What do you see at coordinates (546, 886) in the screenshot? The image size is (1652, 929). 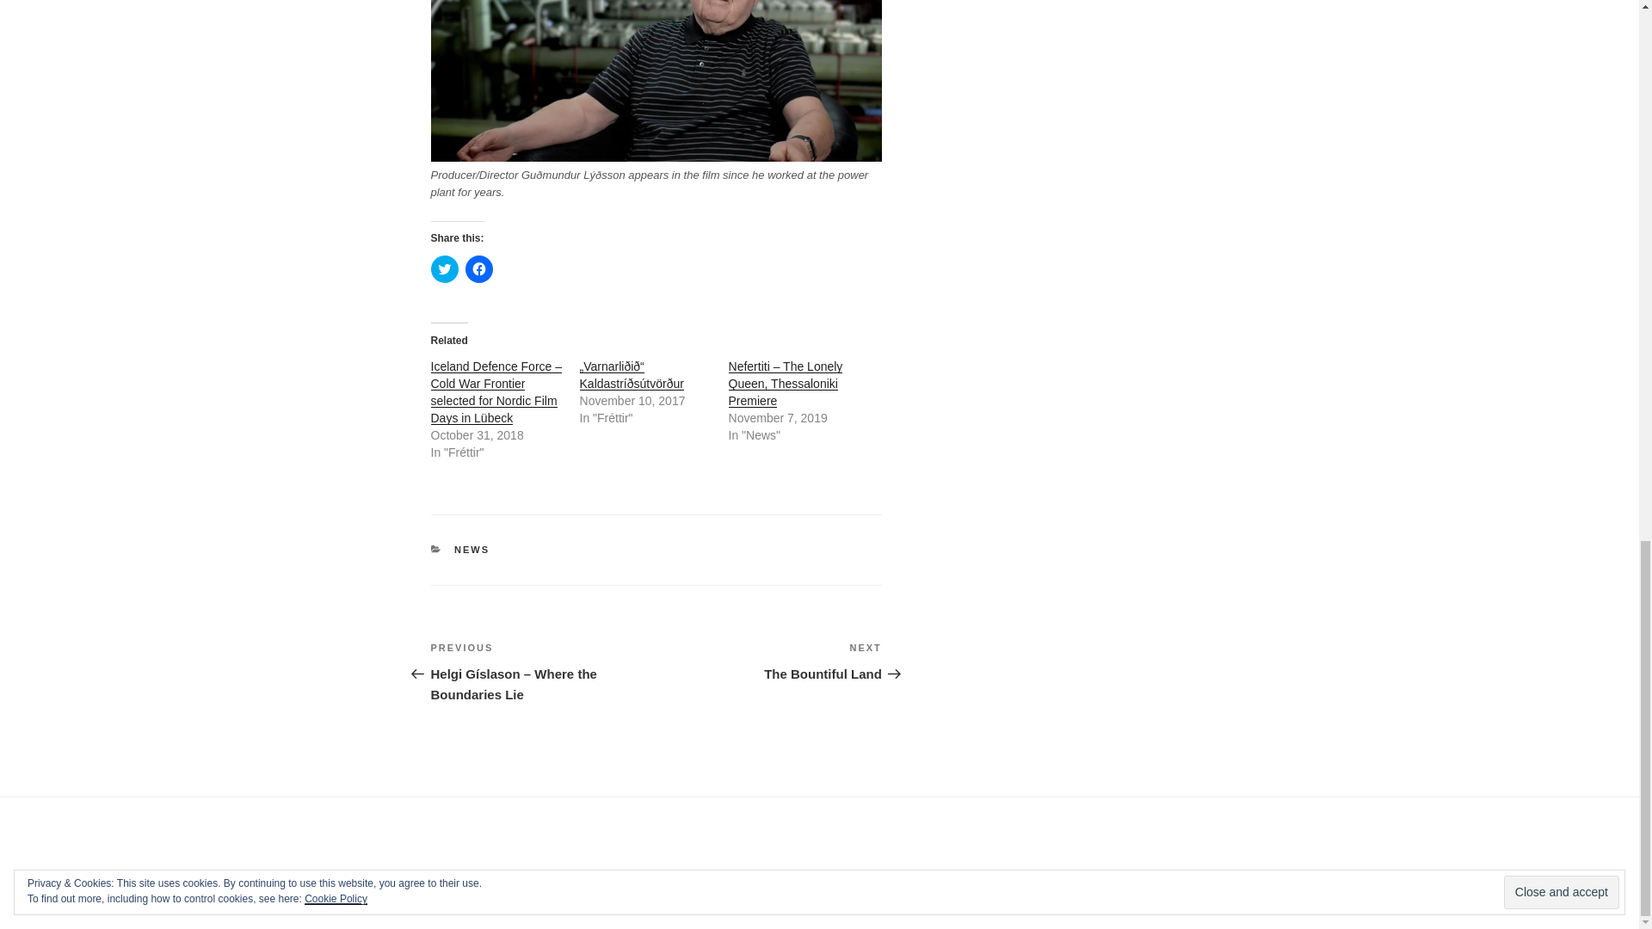 I see `Gallery` at bounding box center [546, 886].